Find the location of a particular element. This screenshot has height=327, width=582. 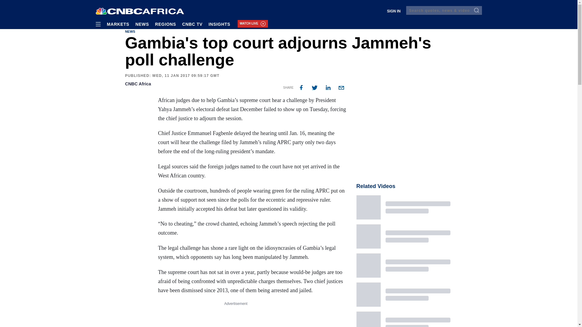

SIGN IN is located at coordinates (394, 11).